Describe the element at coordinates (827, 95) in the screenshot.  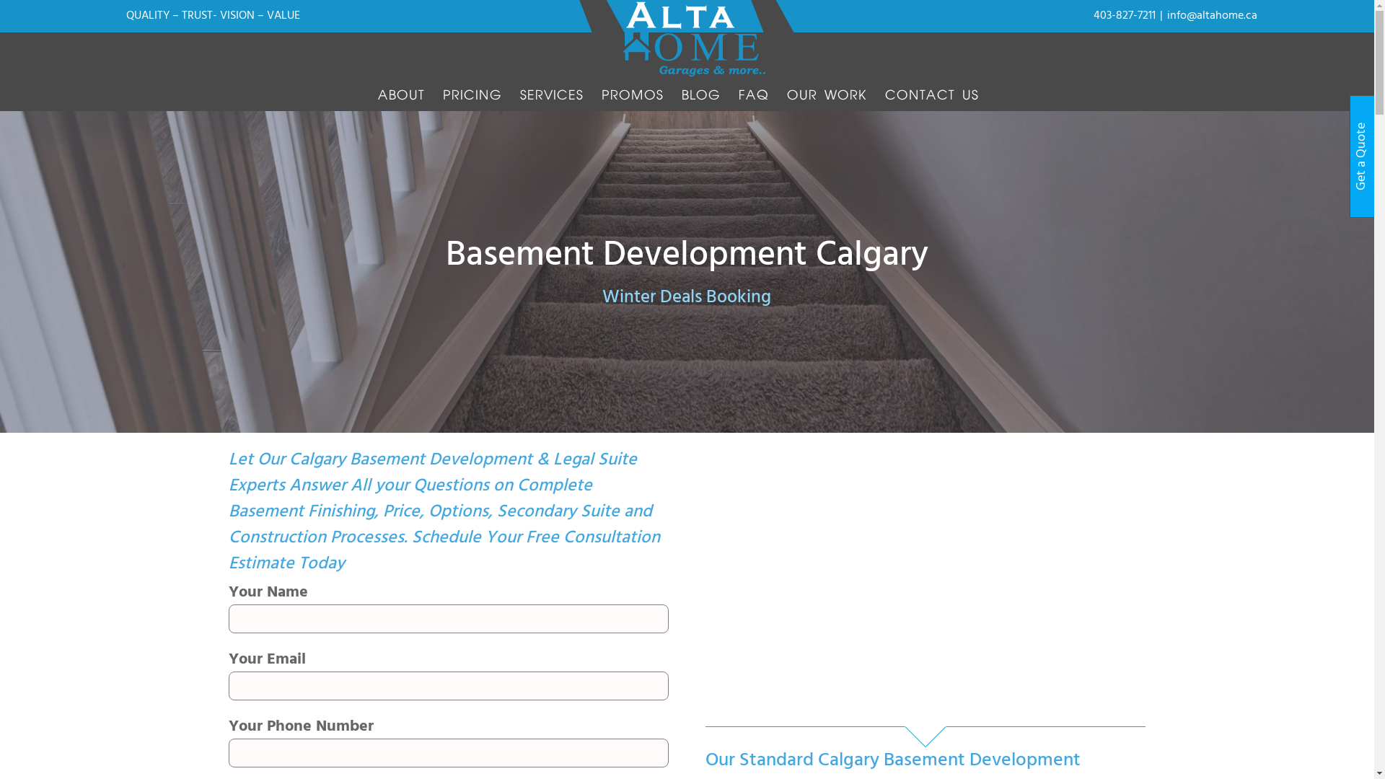
I see `OUR WORK` at that location.